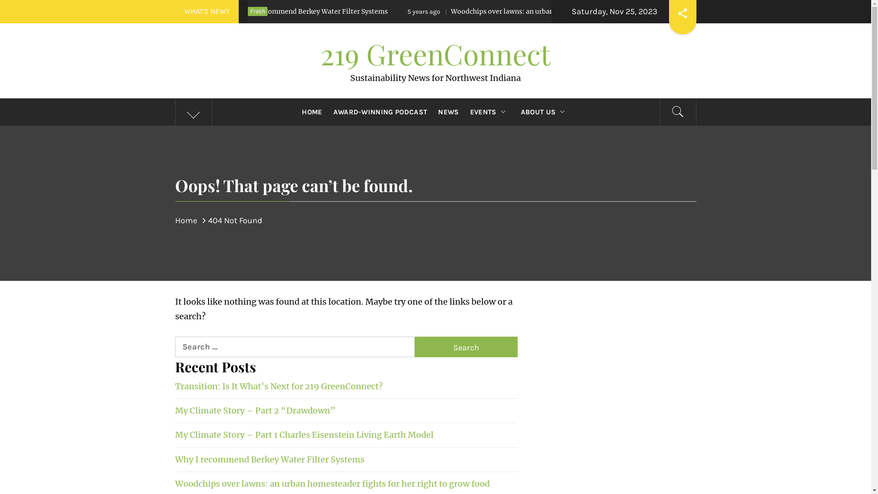  I want to click on 219 GreenConnect, so click(435, 54).